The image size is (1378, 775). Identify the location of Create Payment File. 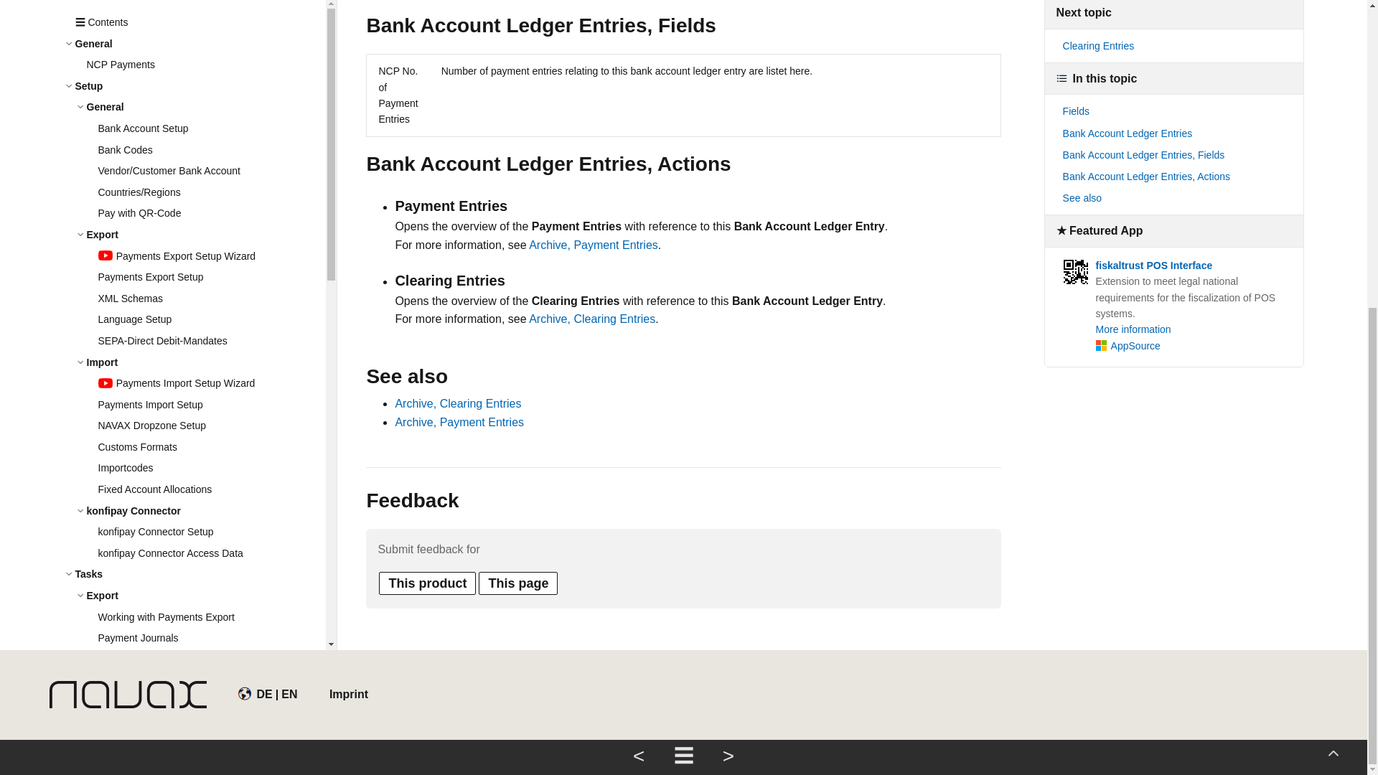
(211, 266).